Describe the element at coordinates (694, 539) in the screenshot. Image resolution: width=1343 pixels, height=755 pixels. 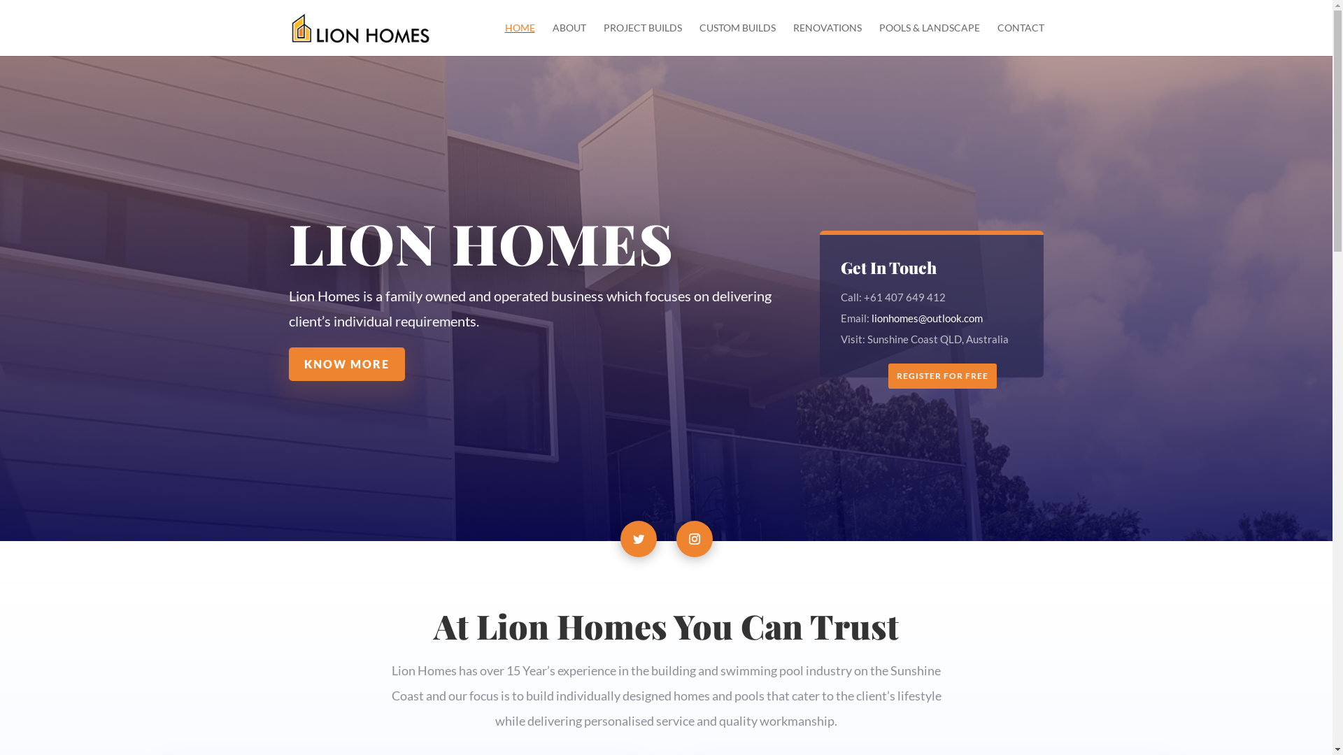
I see `Follow on Instagram` at that location.